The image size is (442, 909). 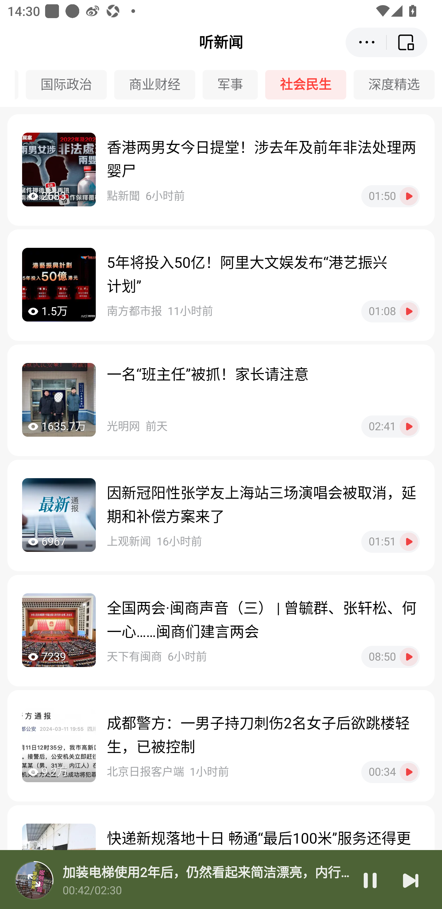 I want to click on 军事, so click(x=234, y=85).